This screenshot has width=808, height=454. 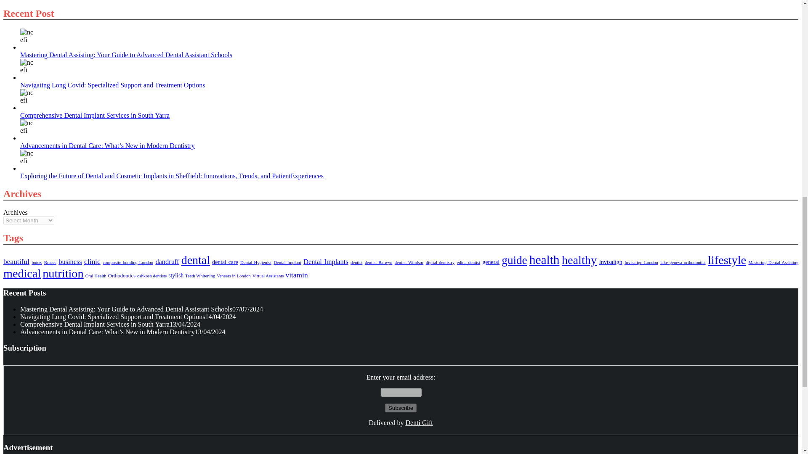 I want to click on Subscribe, so click(x=401, y=408).